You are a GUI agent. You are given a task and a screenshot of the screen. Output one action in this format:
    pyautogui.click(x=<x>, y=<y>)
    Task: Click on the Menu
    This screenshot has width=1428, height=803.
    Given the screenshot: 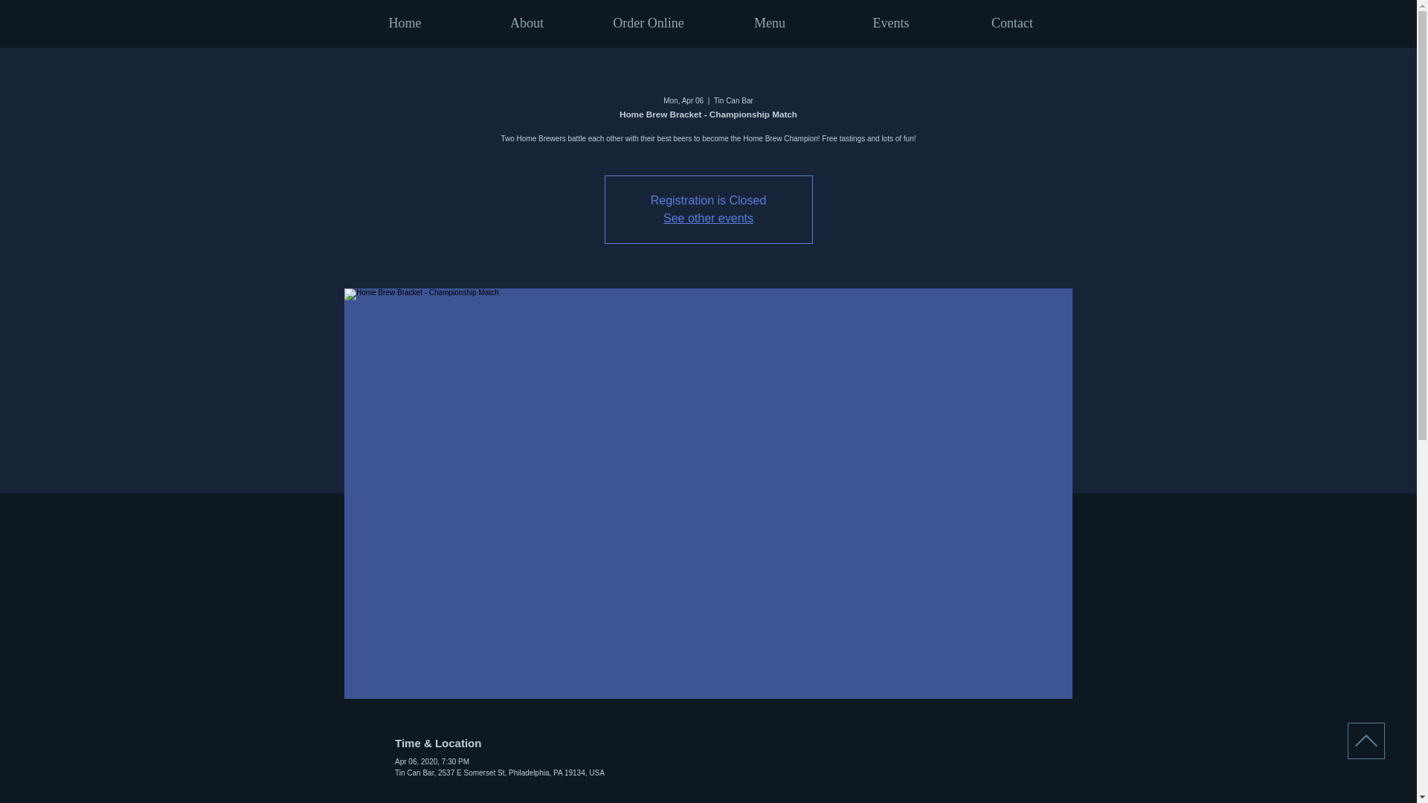 What is the action you would take?
    pyautogui.click(x=771, y=23)
    